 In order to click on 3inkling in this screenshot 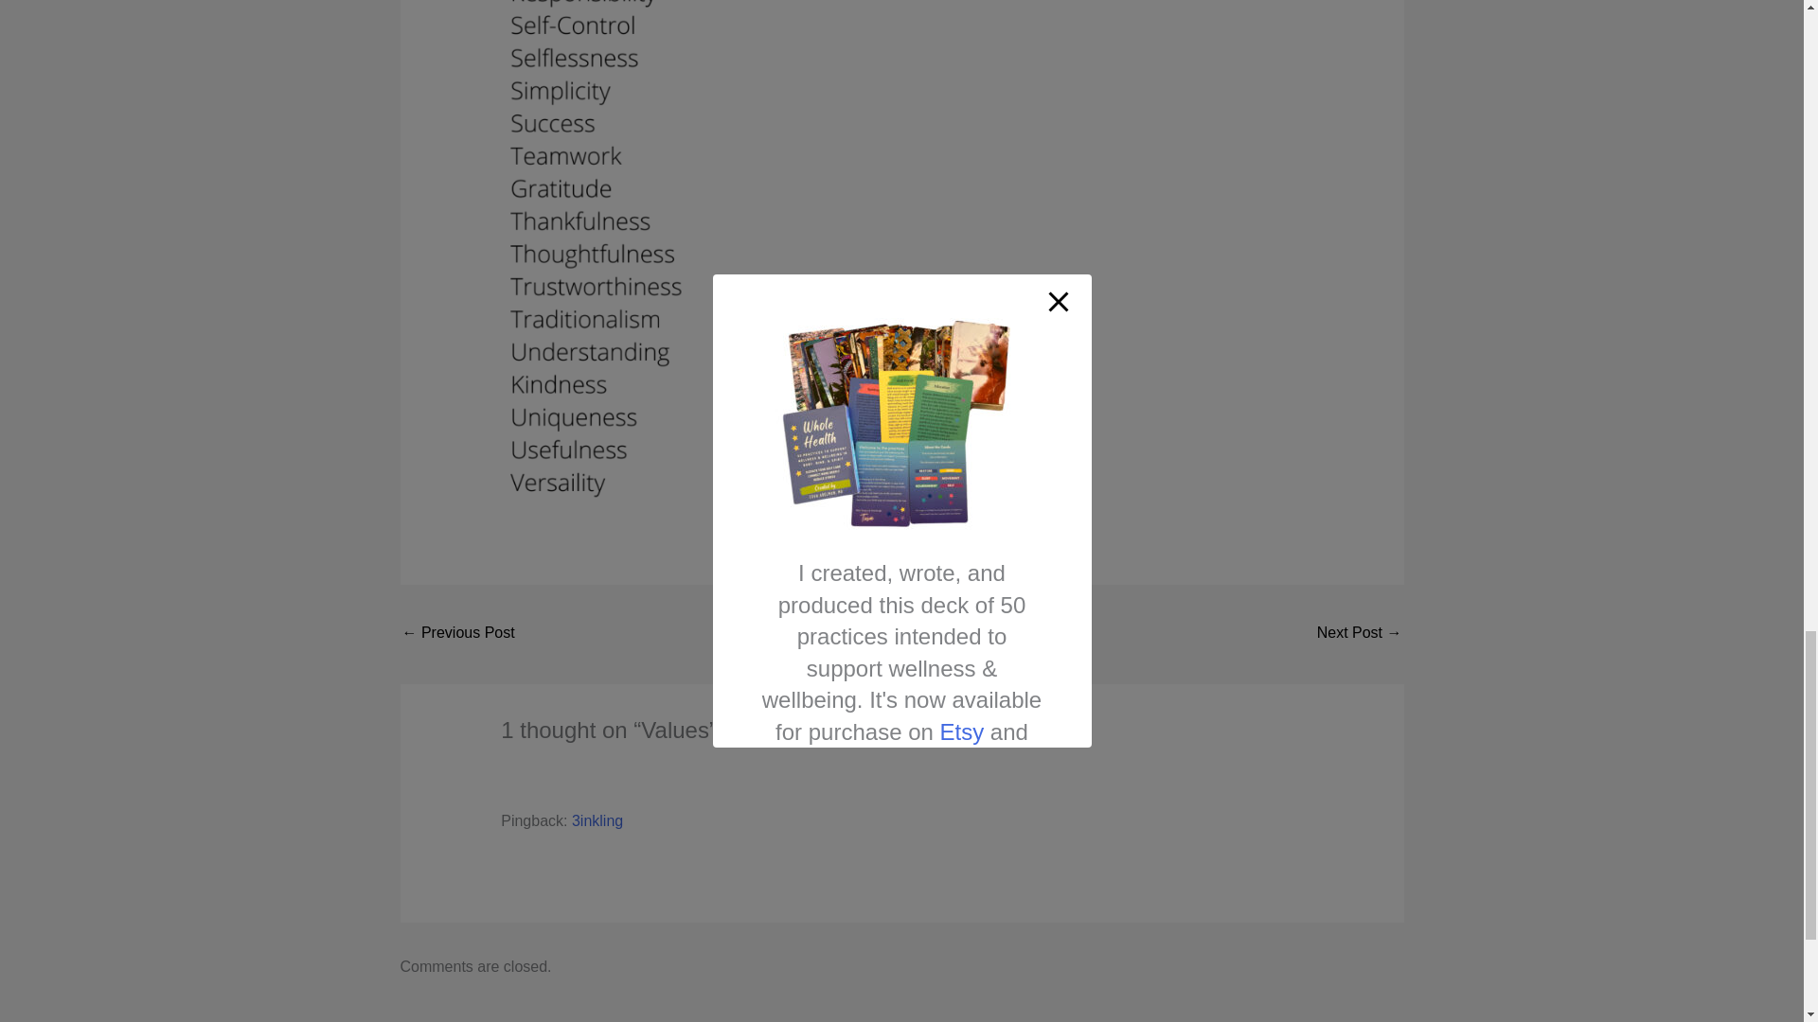, I will do `click(597, 819)`.